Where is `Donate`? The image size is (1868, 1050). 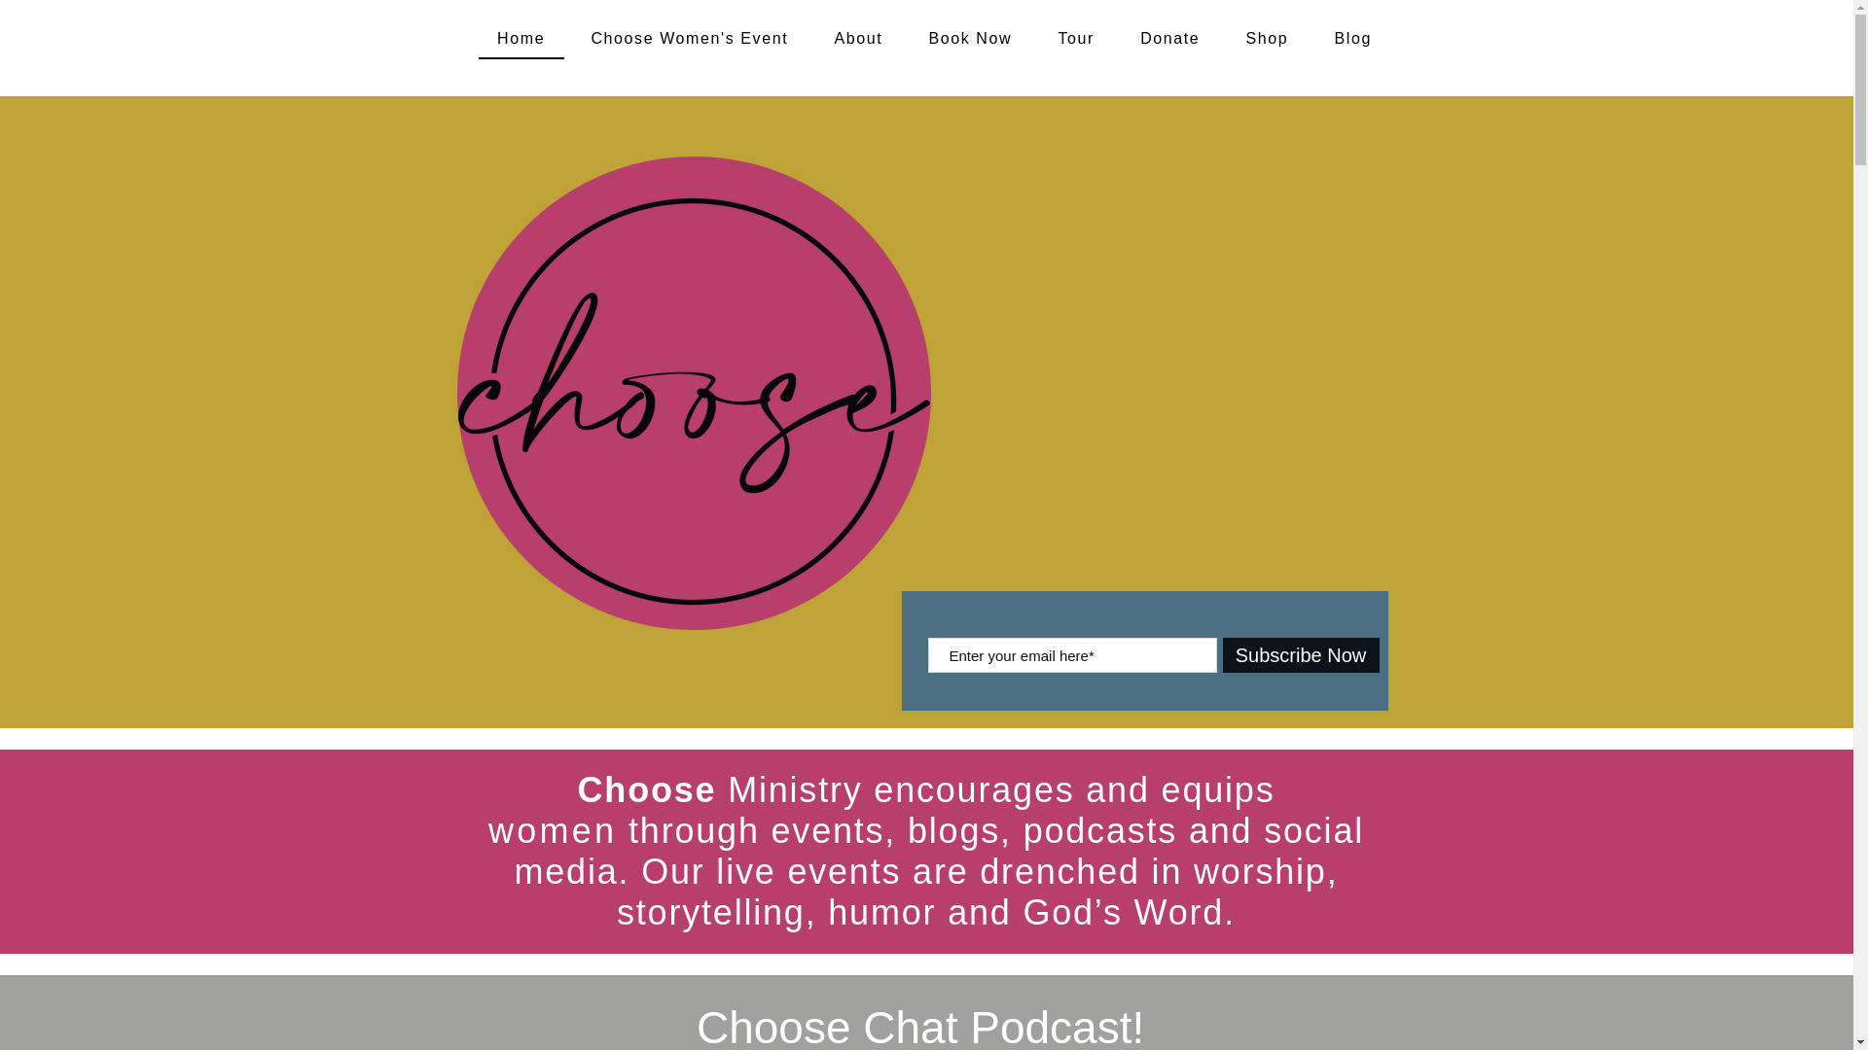 Donate is located at coordinates (1170, 39).